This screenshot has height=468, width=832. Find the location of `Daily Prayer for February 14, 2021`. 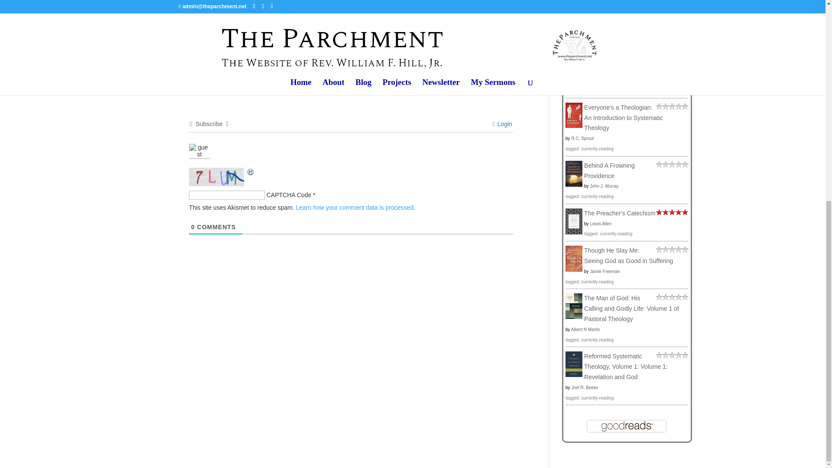

Daily Prayer for February 14, 2021 is located at coordinates (234, 6).